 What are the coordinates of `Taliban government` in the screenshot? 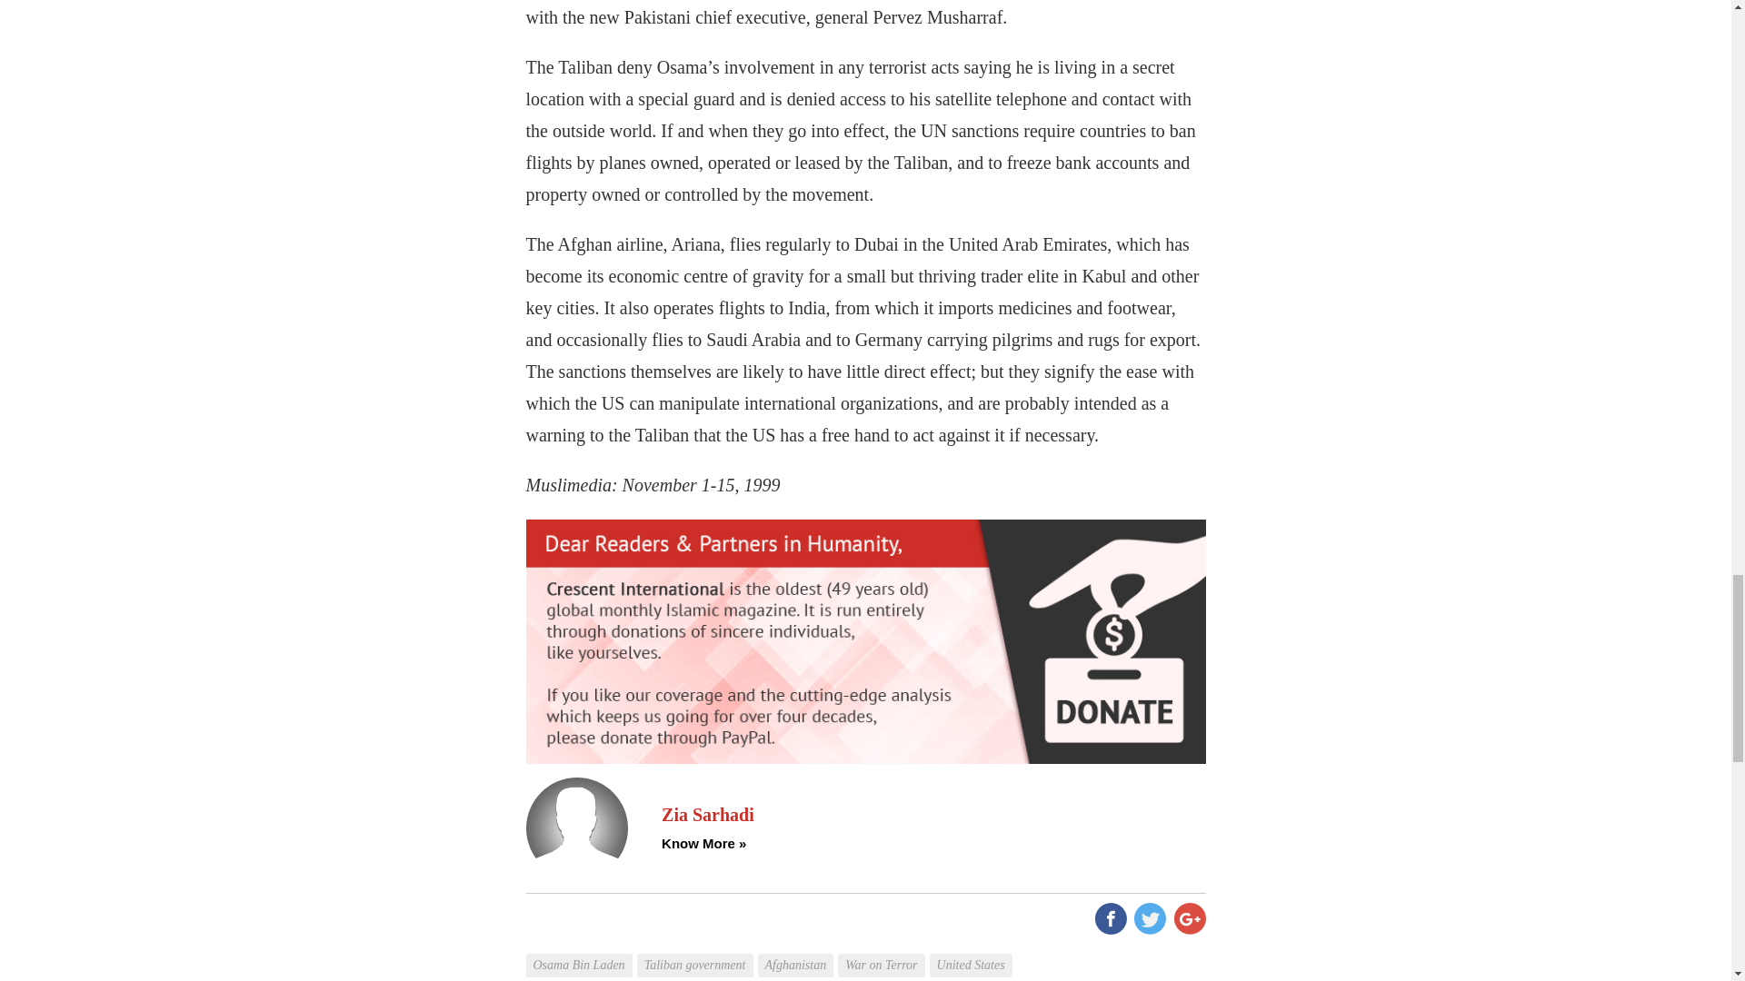 It's located at (696, 952).